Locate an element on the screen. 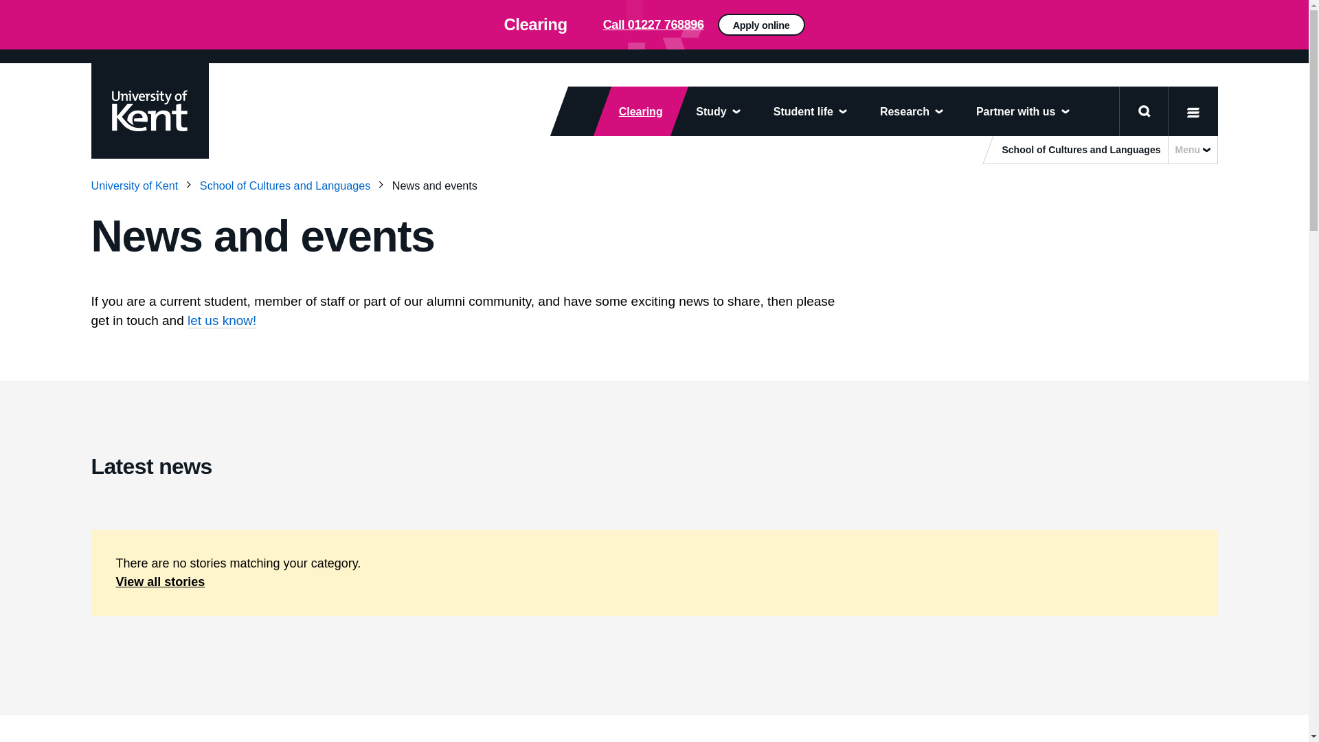 The width and height of the screenshot is (1319, 742). Call 01227 768896 is located at coordinates (653, 25).